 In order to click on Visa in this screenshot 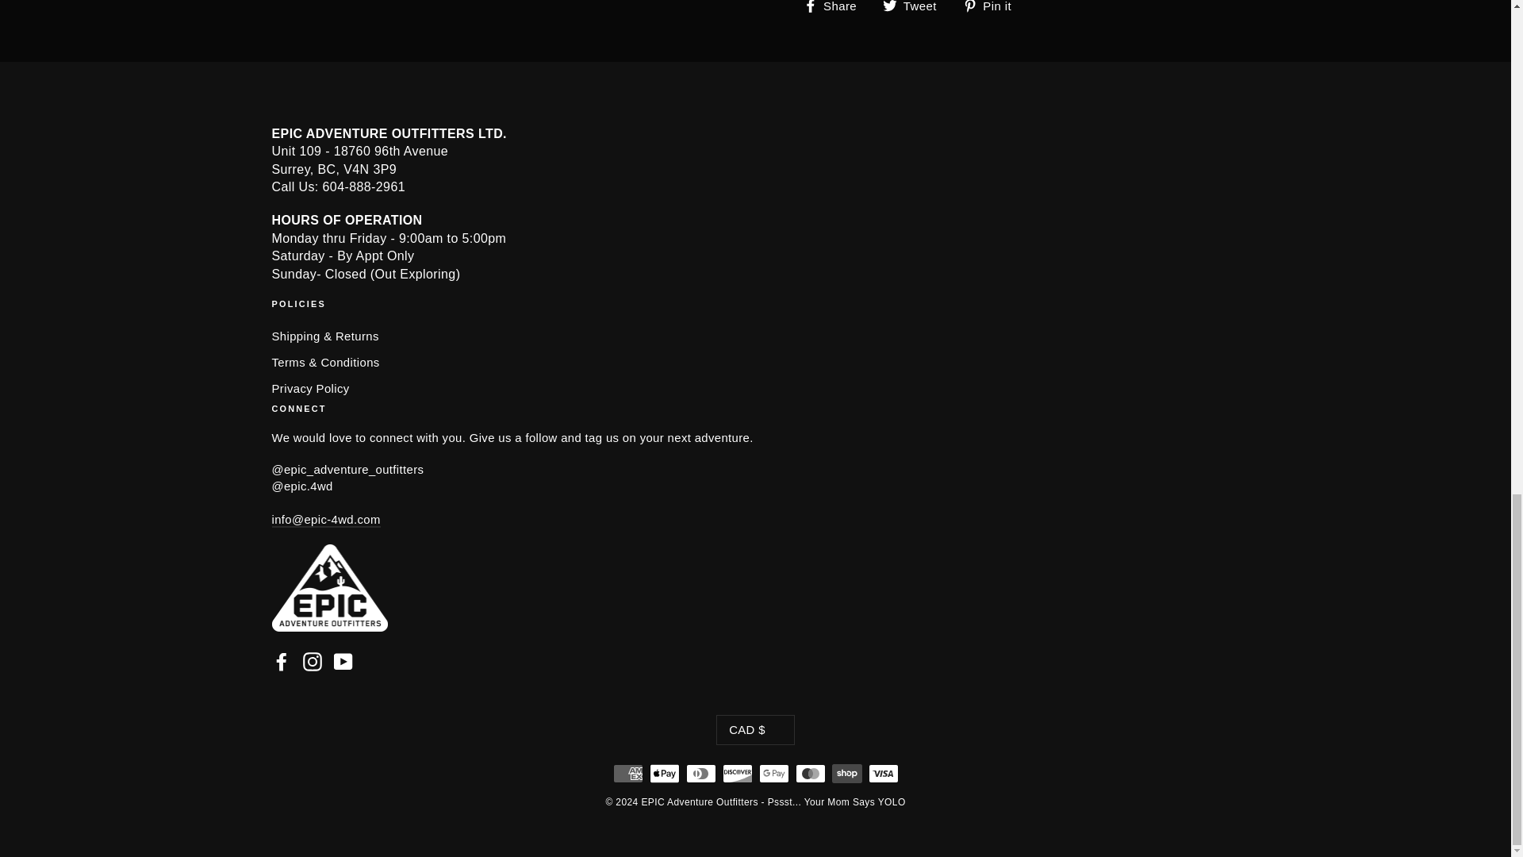, I will do `click(883, 774)`.